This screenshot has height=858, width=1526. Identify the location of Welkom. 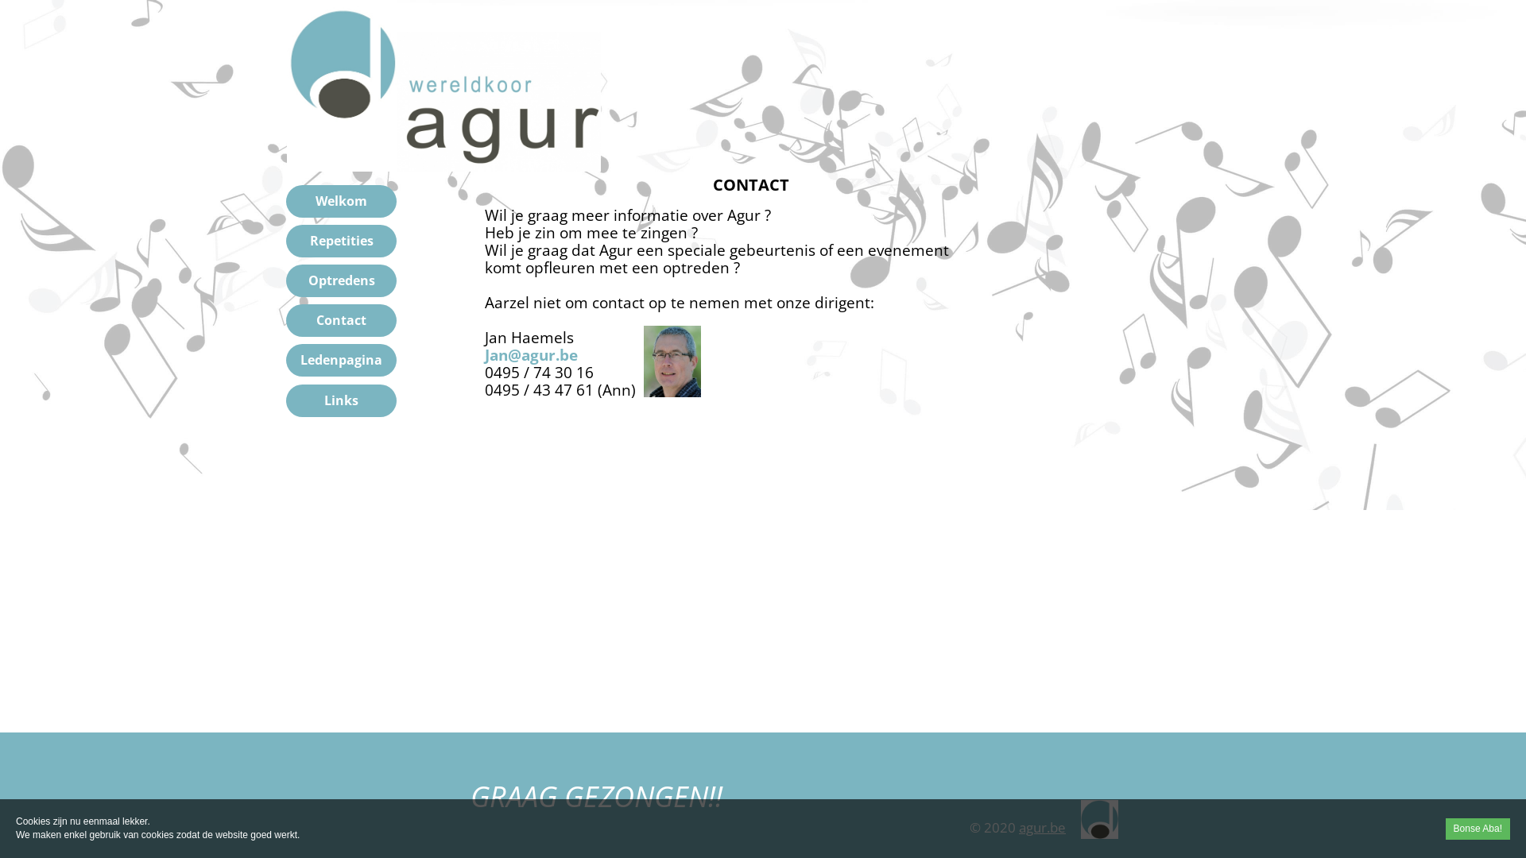
(342, 202).